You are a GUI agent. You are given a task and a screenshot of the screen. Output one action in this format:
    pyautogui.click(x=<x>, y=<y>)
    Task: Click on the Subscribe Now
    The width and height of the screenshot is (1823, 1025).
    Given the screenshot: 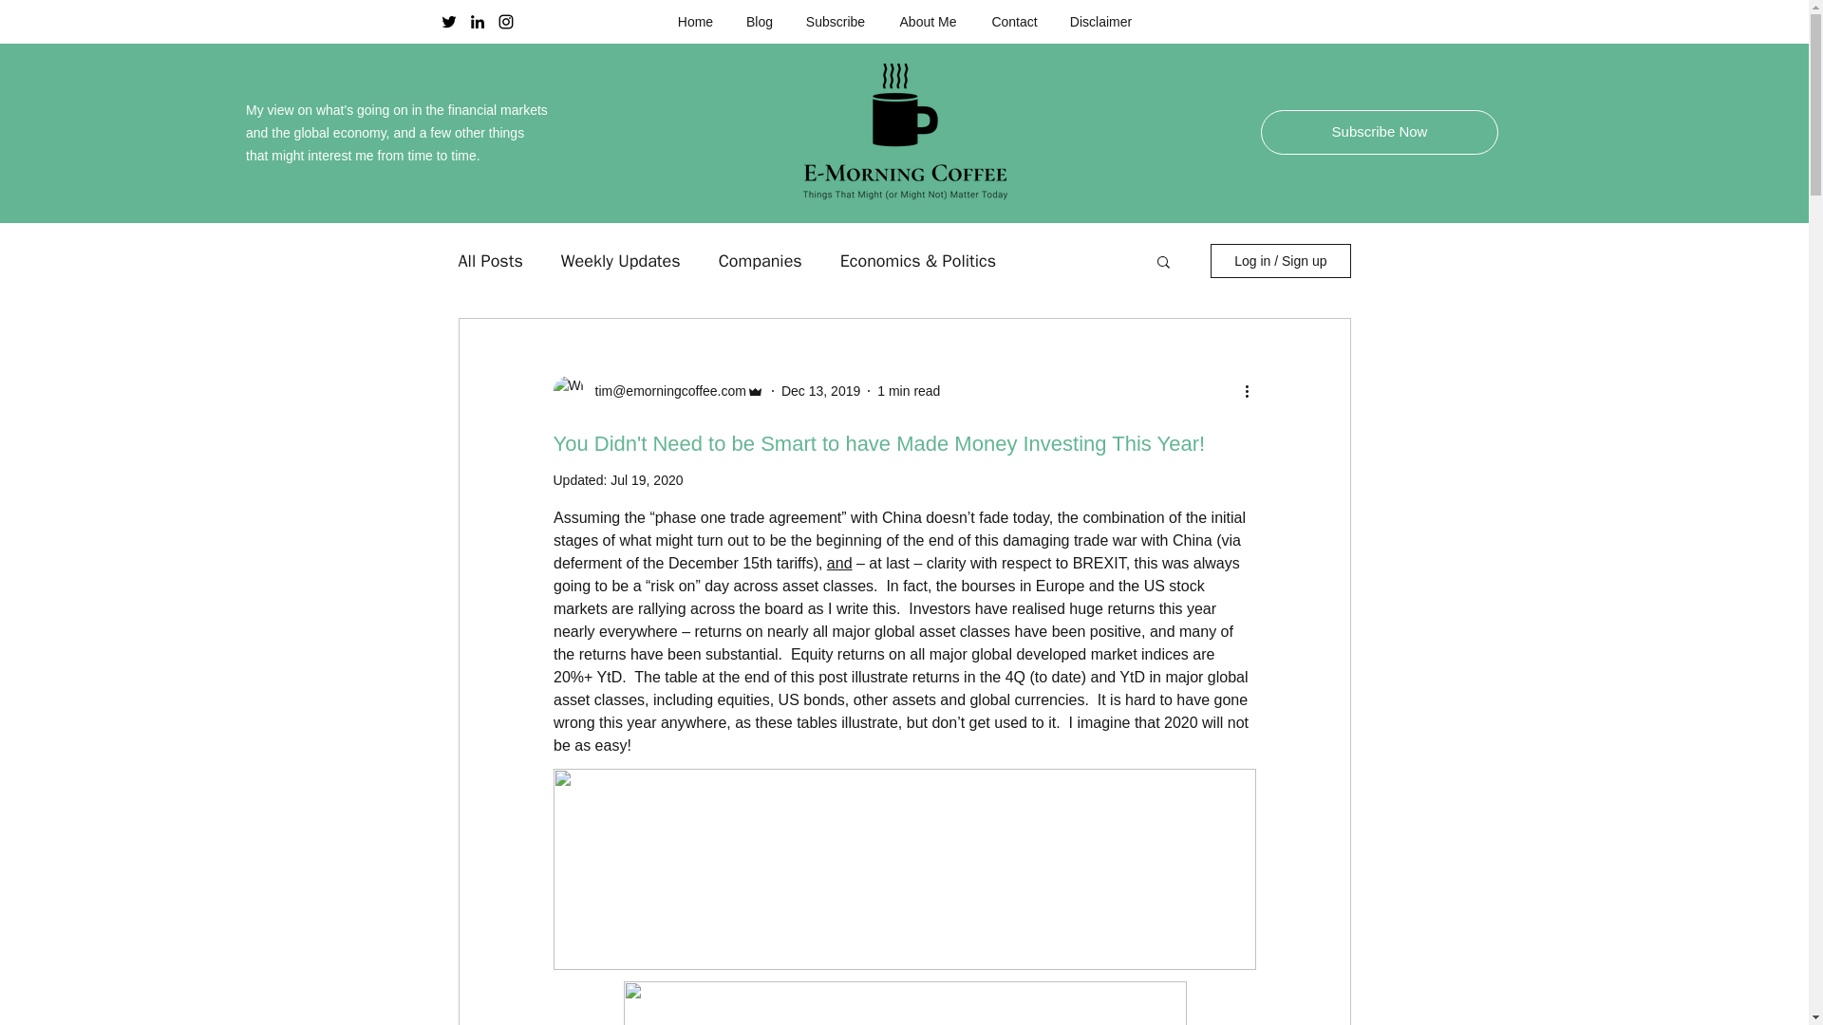 What is the action you would take?
    pyautogui.click(x=1380, y=132)
    